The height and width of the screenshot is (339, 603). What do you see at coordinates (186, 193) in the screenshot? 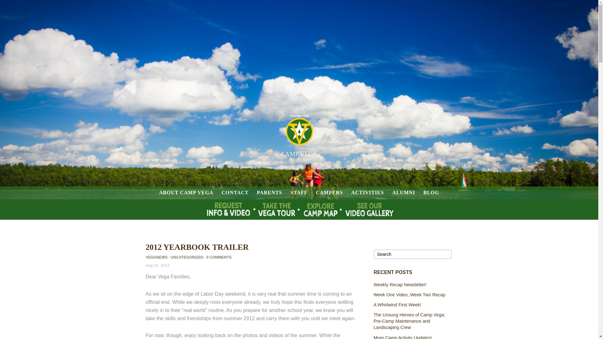
I see `About Camp Vega` at bounding box center [186, 193].